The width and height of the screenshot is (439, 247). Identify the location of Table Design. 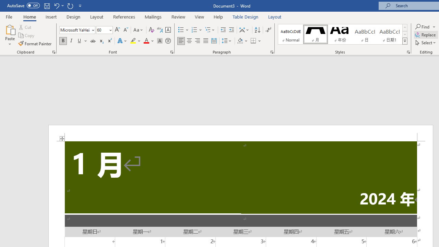
(246, 16).